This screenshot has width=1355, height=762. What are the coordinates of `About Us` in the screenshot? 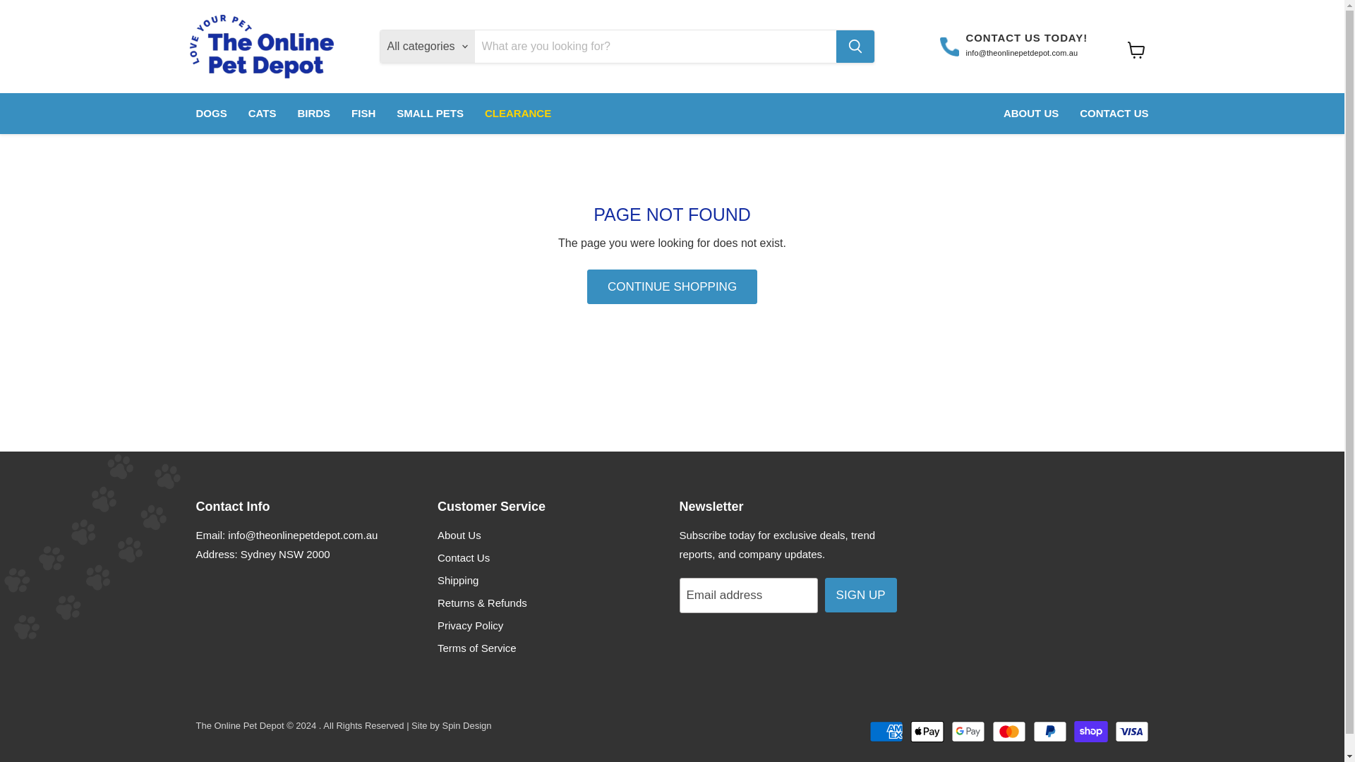 It's located at (459, 535).